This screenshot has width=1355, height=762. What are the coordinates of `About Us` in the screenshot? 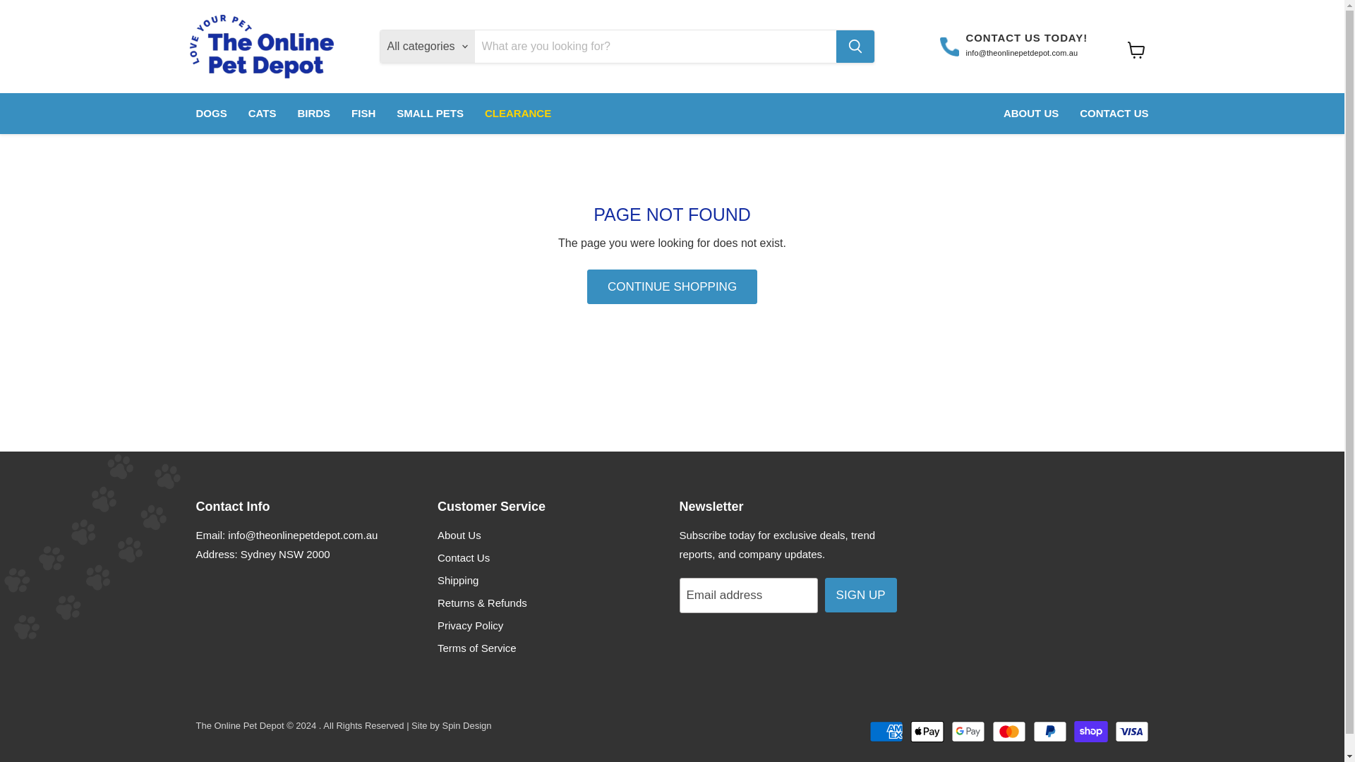 It's located at (459, 535).